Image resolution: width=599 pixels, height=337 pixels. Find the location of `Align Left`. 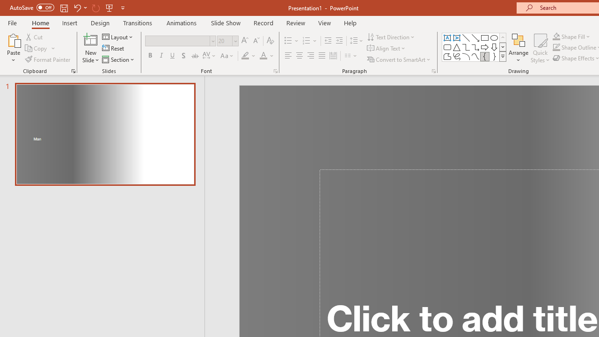

Align Left is located at coordinates (288, 56).